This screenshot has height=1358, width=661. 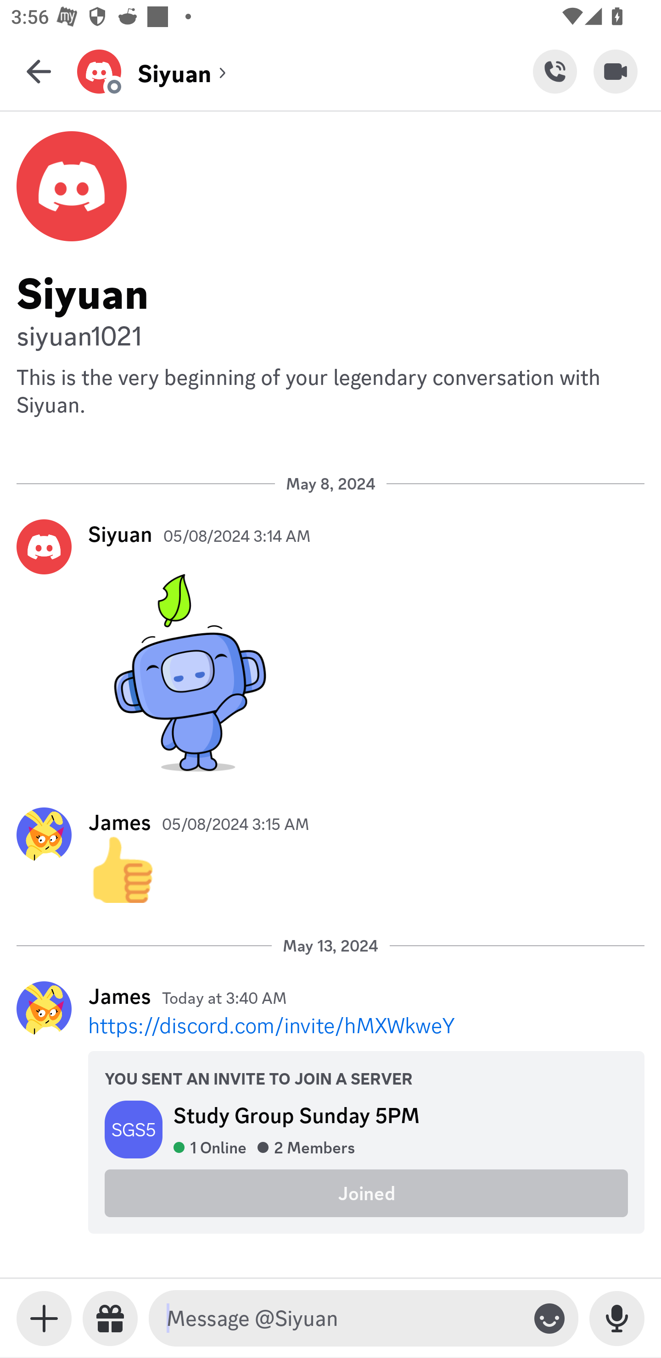 What do you see at coordinates (617, 1319) in the screenshot?
I see `Record Voice Message` at bounding box center [617, 1319].